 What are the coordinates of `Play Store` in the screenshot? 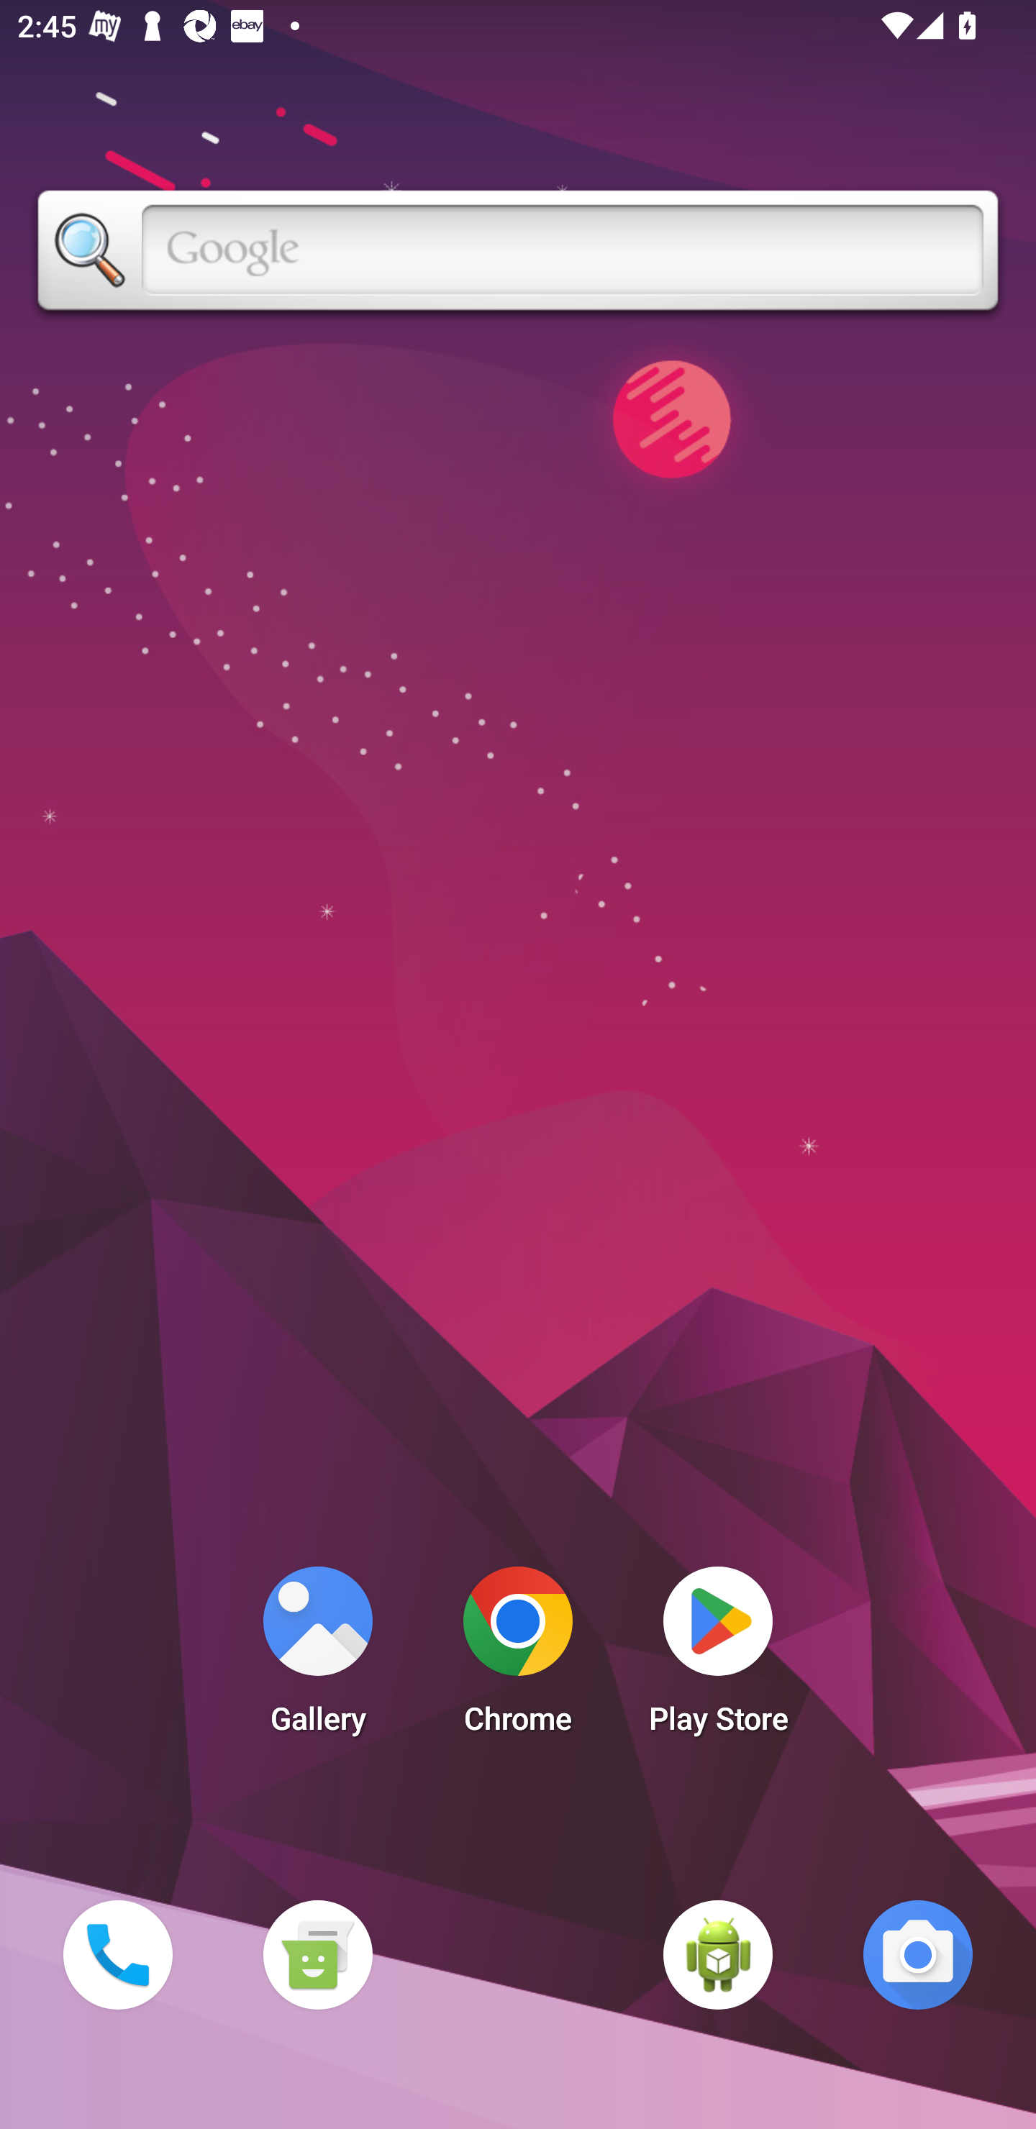 It's located at (718, 1657).